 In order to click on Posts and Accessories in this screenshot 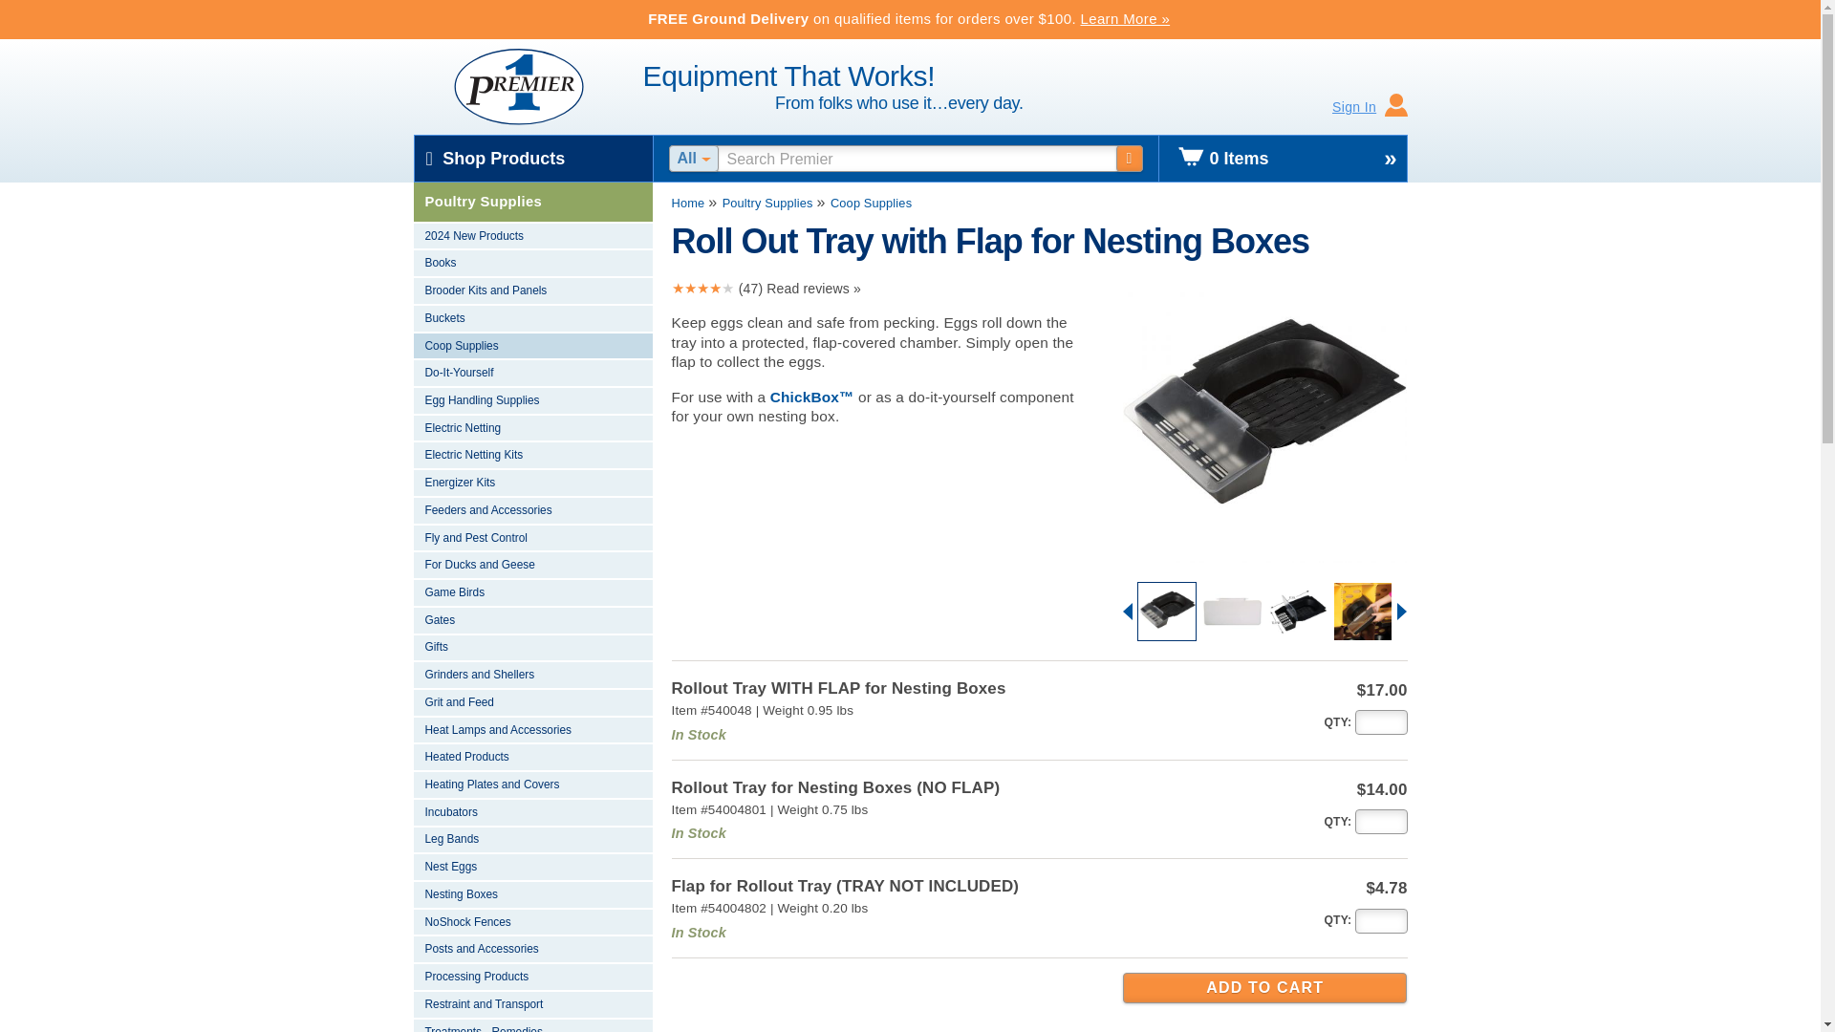, I will do `click(531, 950)`.